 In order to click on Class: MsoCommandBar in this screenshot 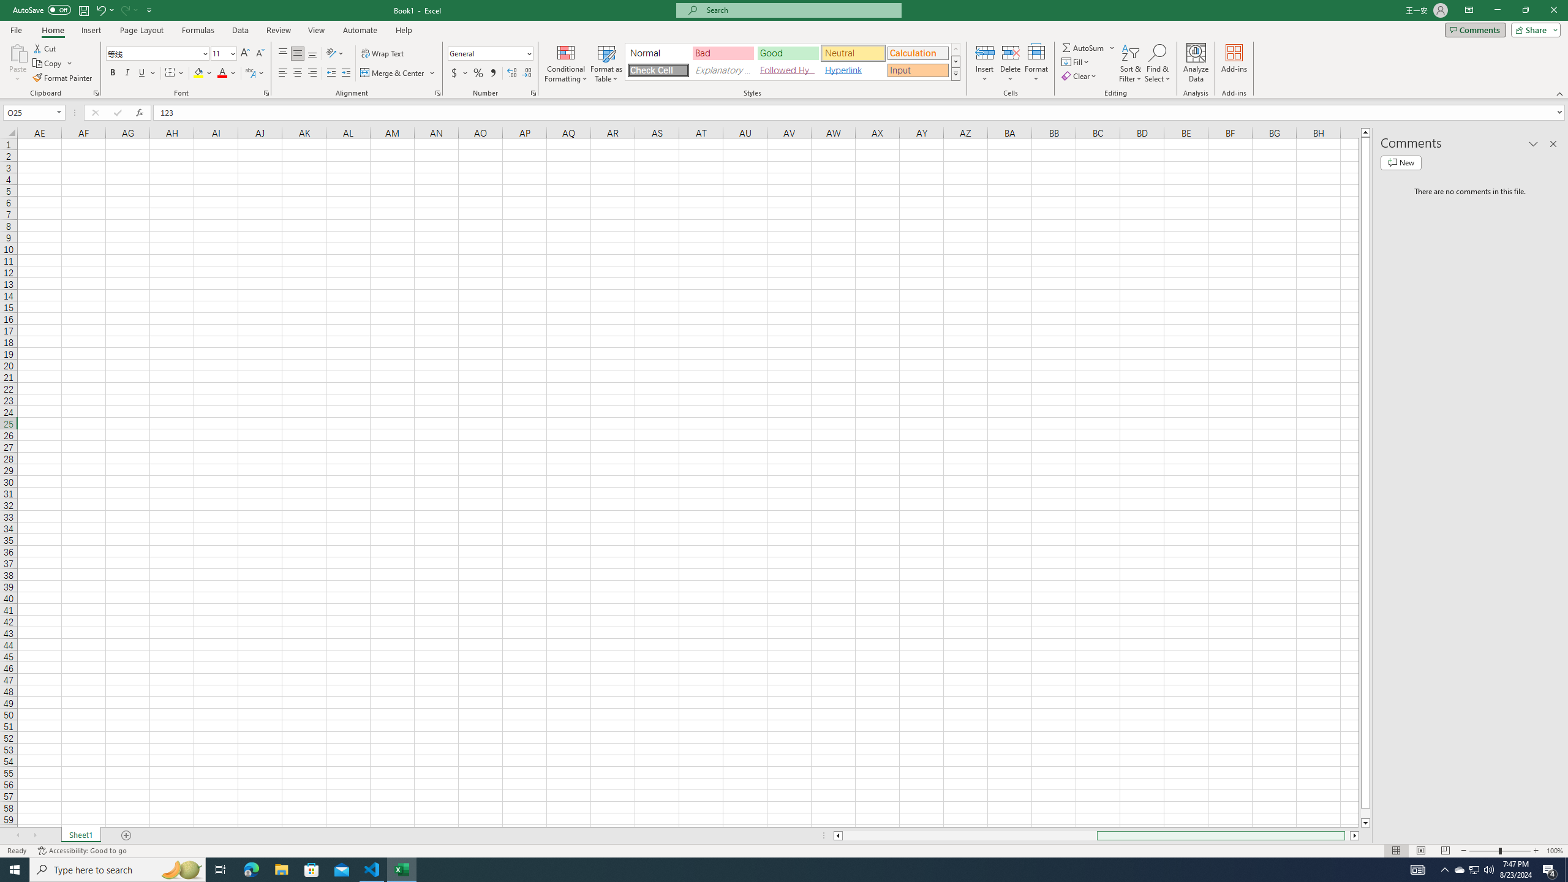, I will do `click(784, 49)`.